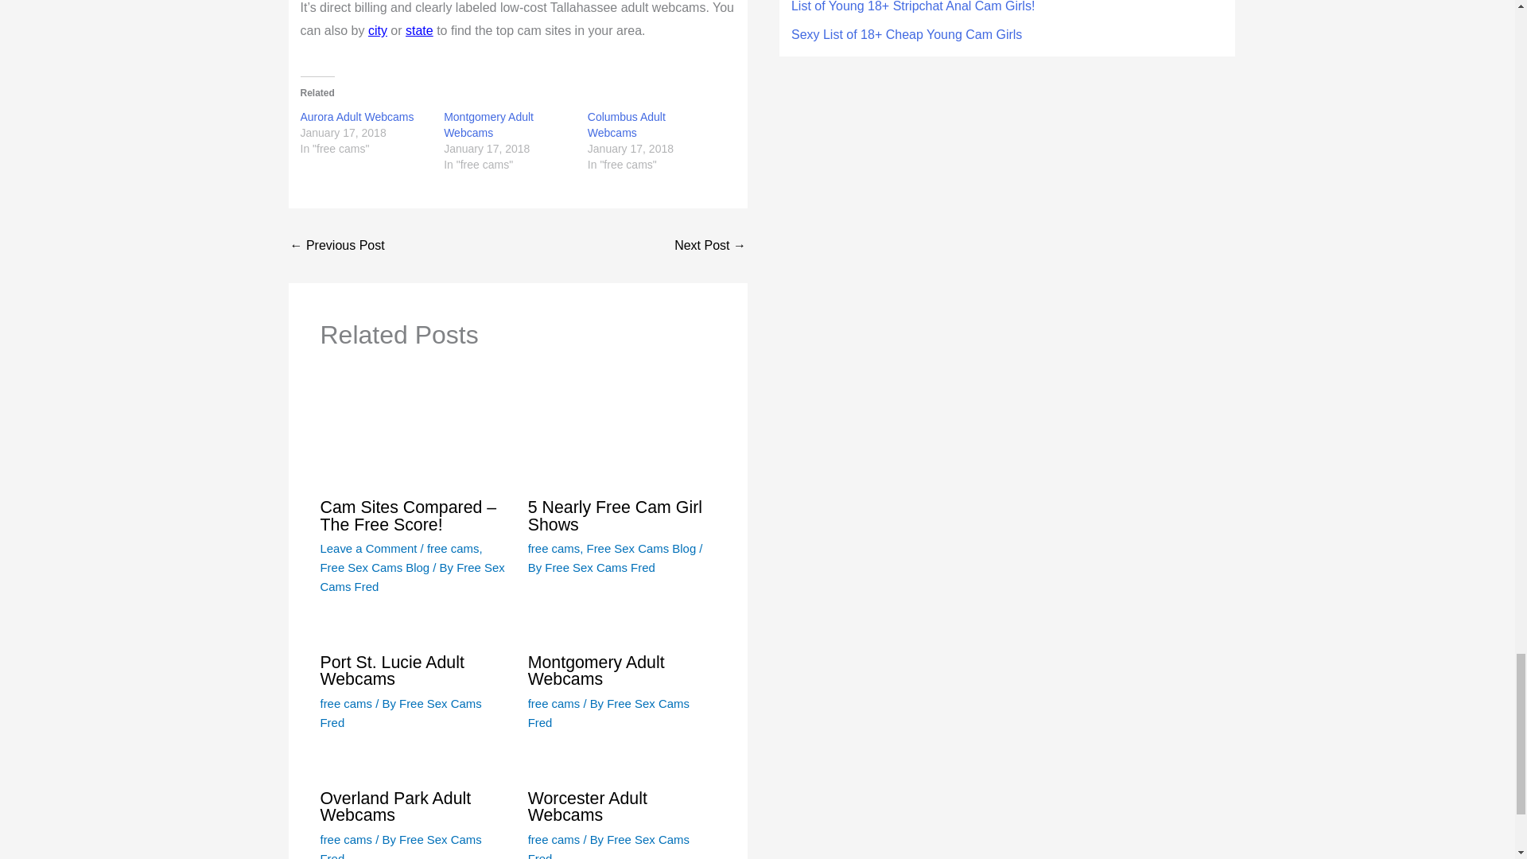 Image resolution: width=1527 pixels, height=859 pixels. What do you see at coordinates (411, 577) in the screenshot?
I see `View all posts by Free Sex Cams Fred` at bounding box center [411, 577].